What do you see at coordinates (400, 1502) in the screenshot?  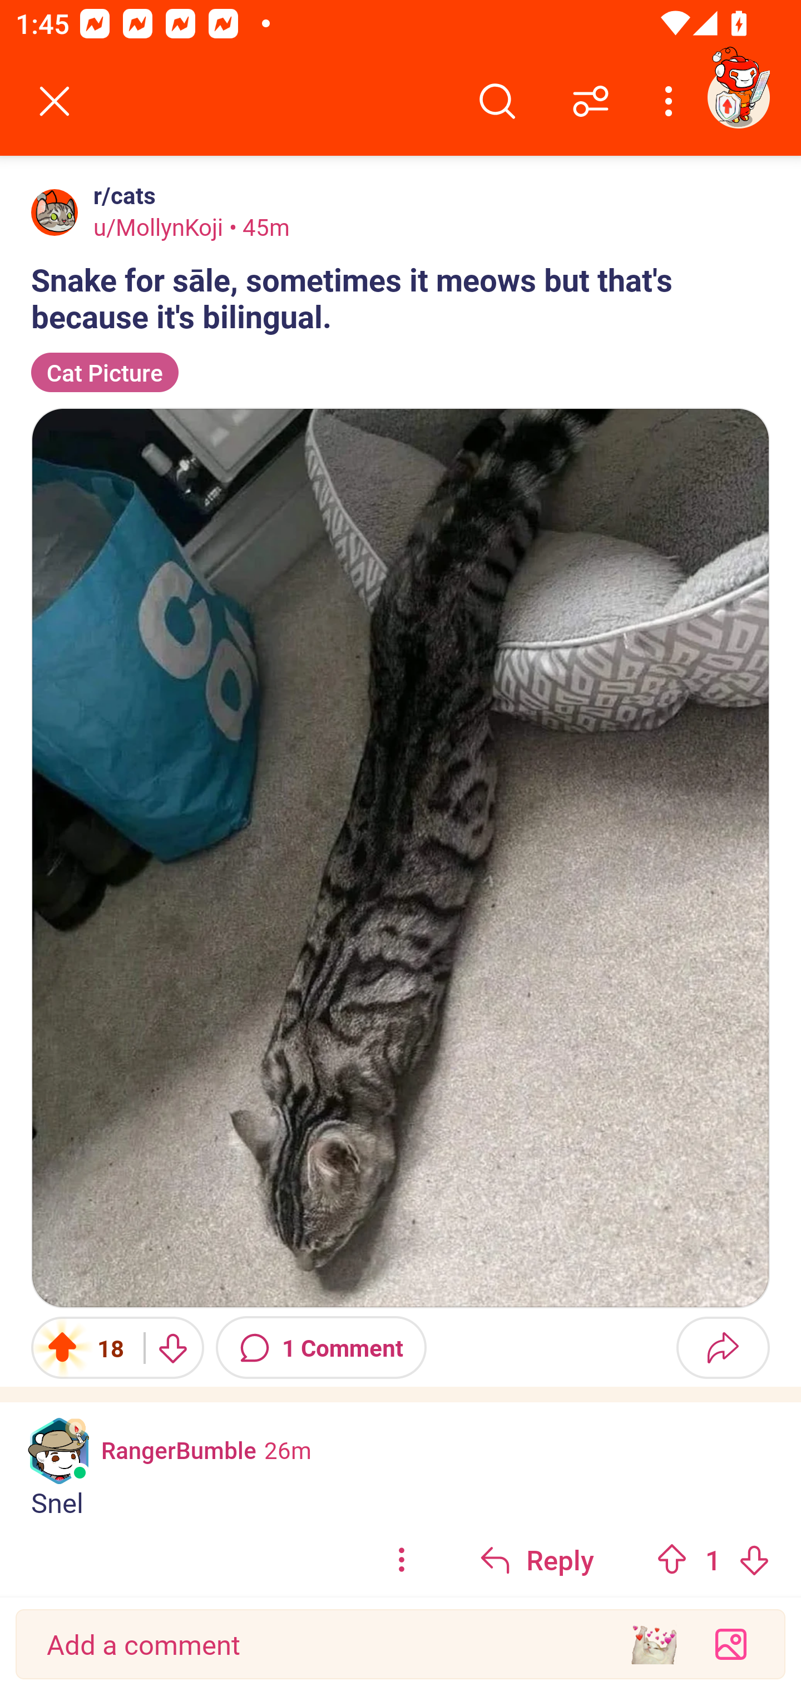 I see `Snel` at bounding box center [400, 1502].